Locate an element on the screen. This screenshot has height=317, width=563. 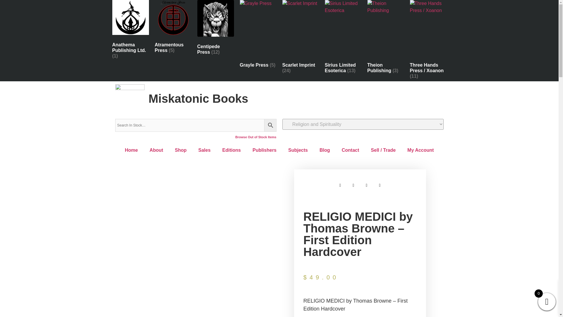
Editions is located at coordinates (231, 150).